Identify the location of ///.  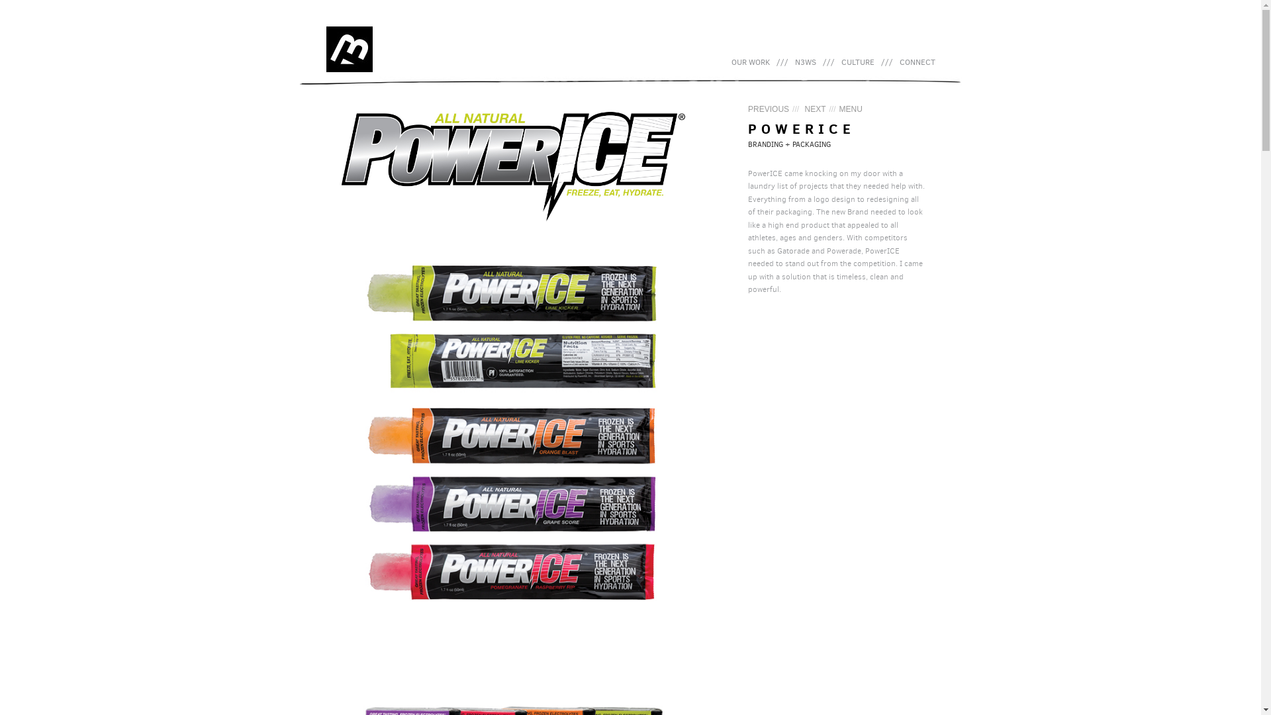
(829, 63).